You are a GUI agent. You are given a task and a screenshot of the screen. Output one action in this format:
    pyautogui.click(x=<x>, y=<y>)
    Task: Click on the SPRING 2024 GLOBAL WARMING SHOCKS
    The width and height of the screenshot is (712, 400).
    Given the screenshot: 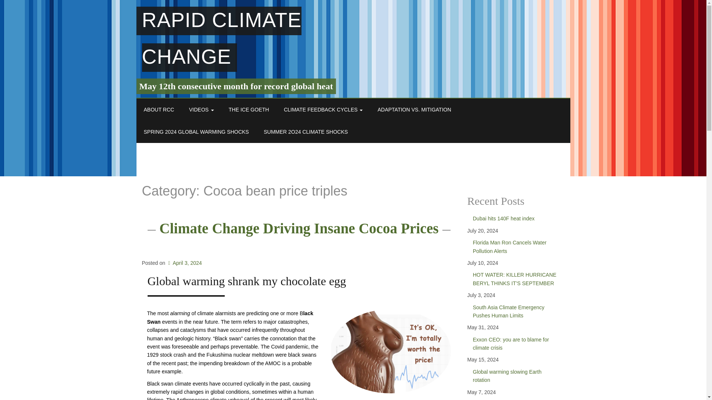 What is the action you would take?
    pyautogui.click(x=197, y=132)
    